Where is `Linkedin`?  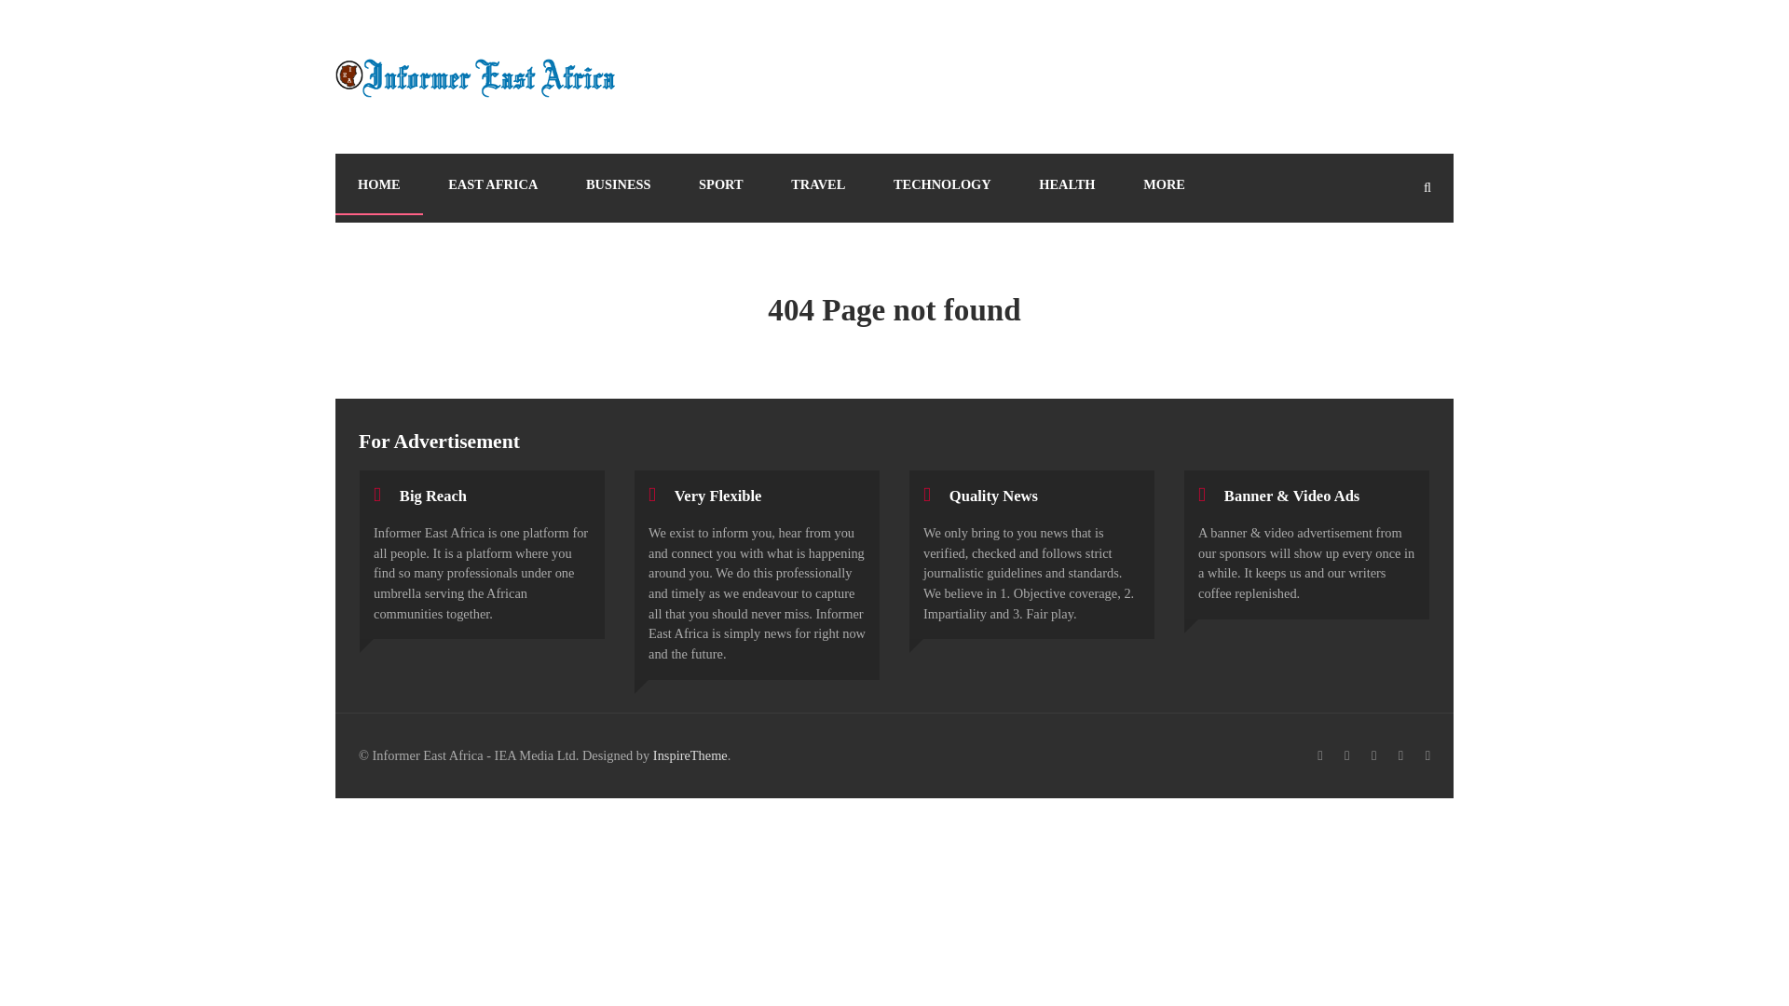
Linkedin is located at coordinates (1401, 756).